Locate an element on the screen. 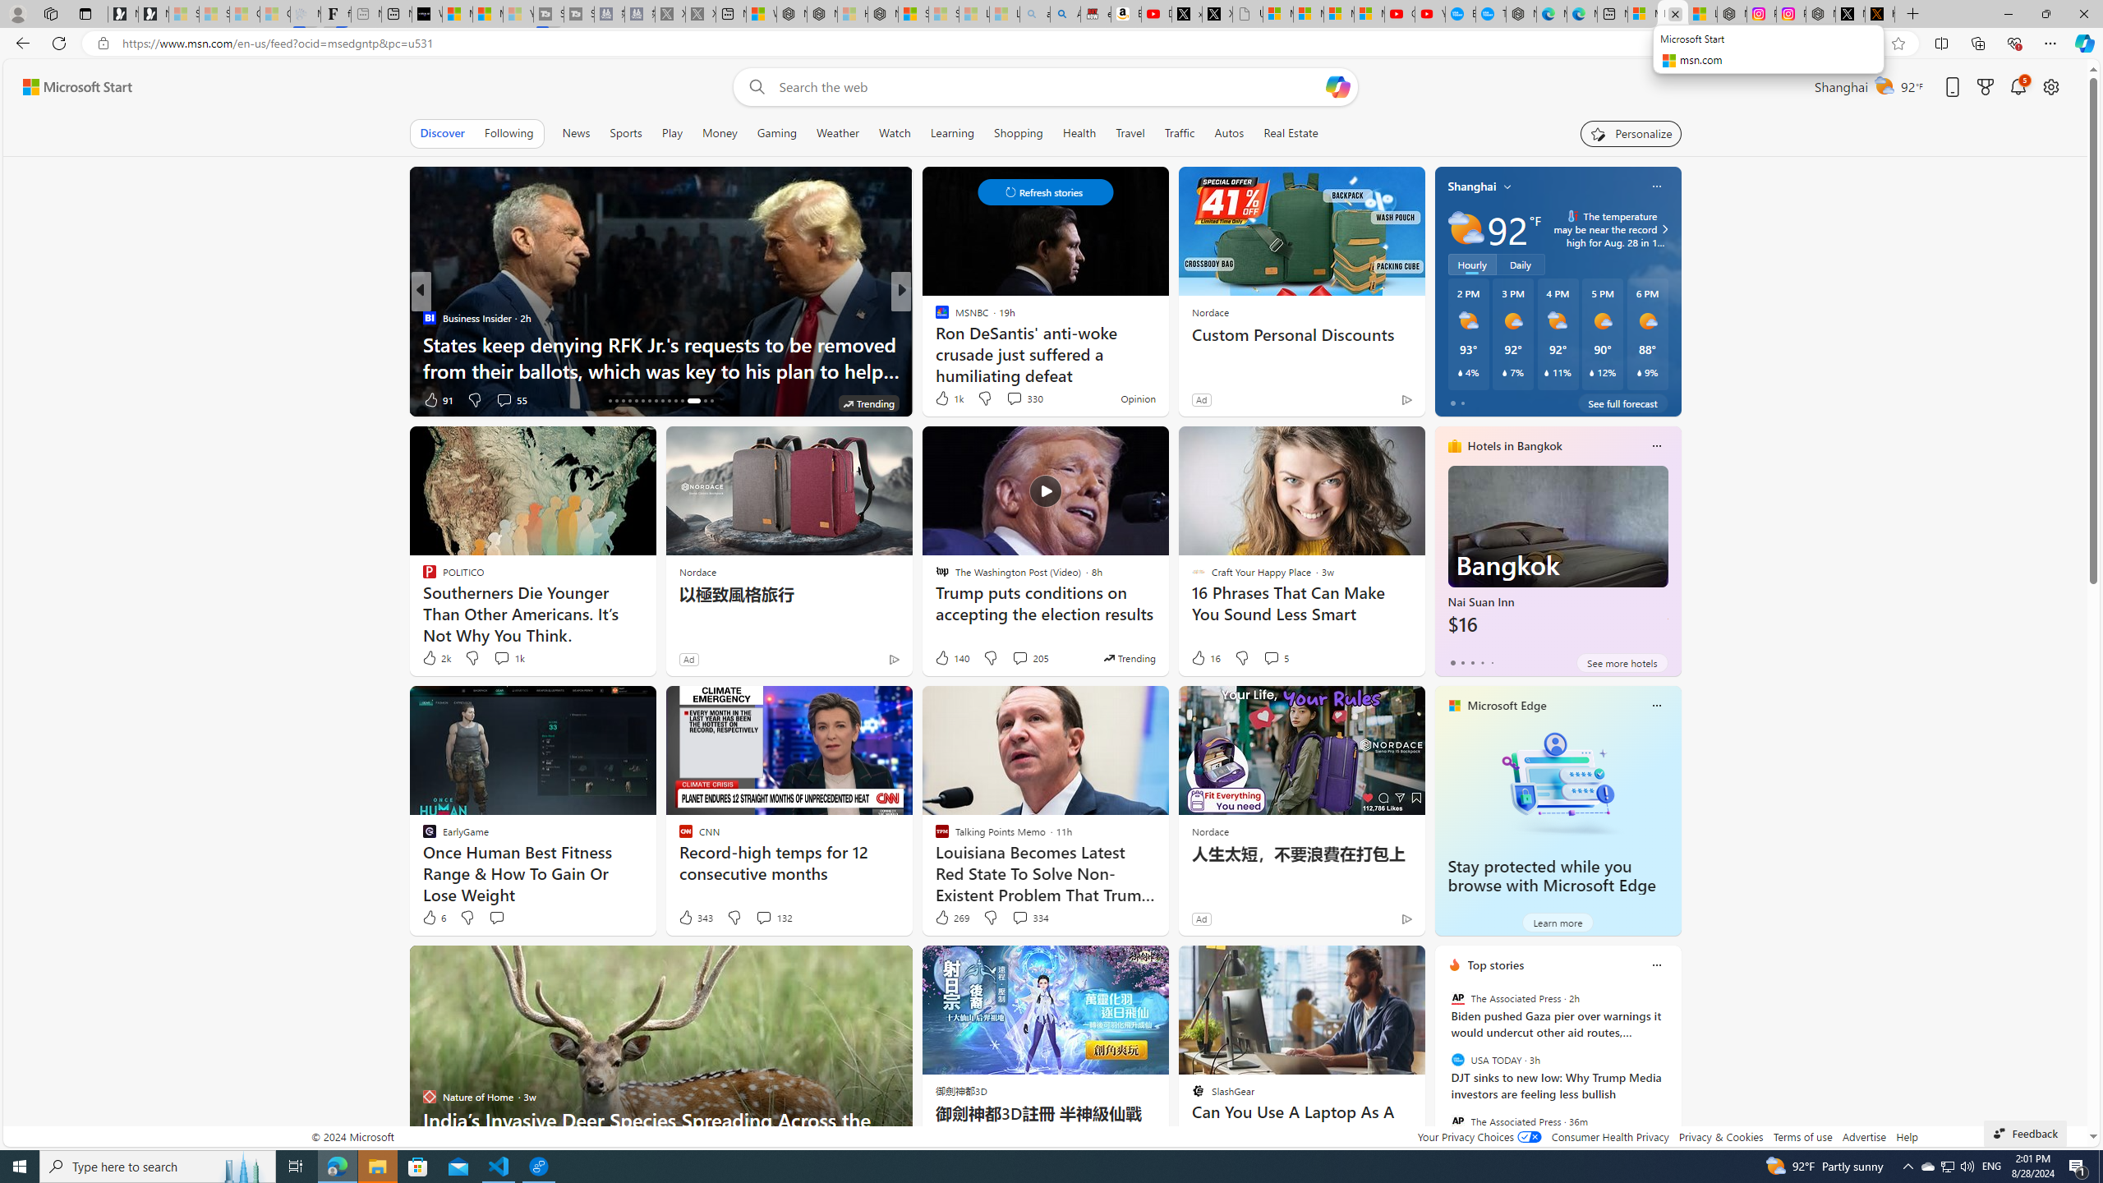 Image resolution: width=2103 pixels, height=1183 pixels. Microsoft Edge is located at coordinates (1507, 705).